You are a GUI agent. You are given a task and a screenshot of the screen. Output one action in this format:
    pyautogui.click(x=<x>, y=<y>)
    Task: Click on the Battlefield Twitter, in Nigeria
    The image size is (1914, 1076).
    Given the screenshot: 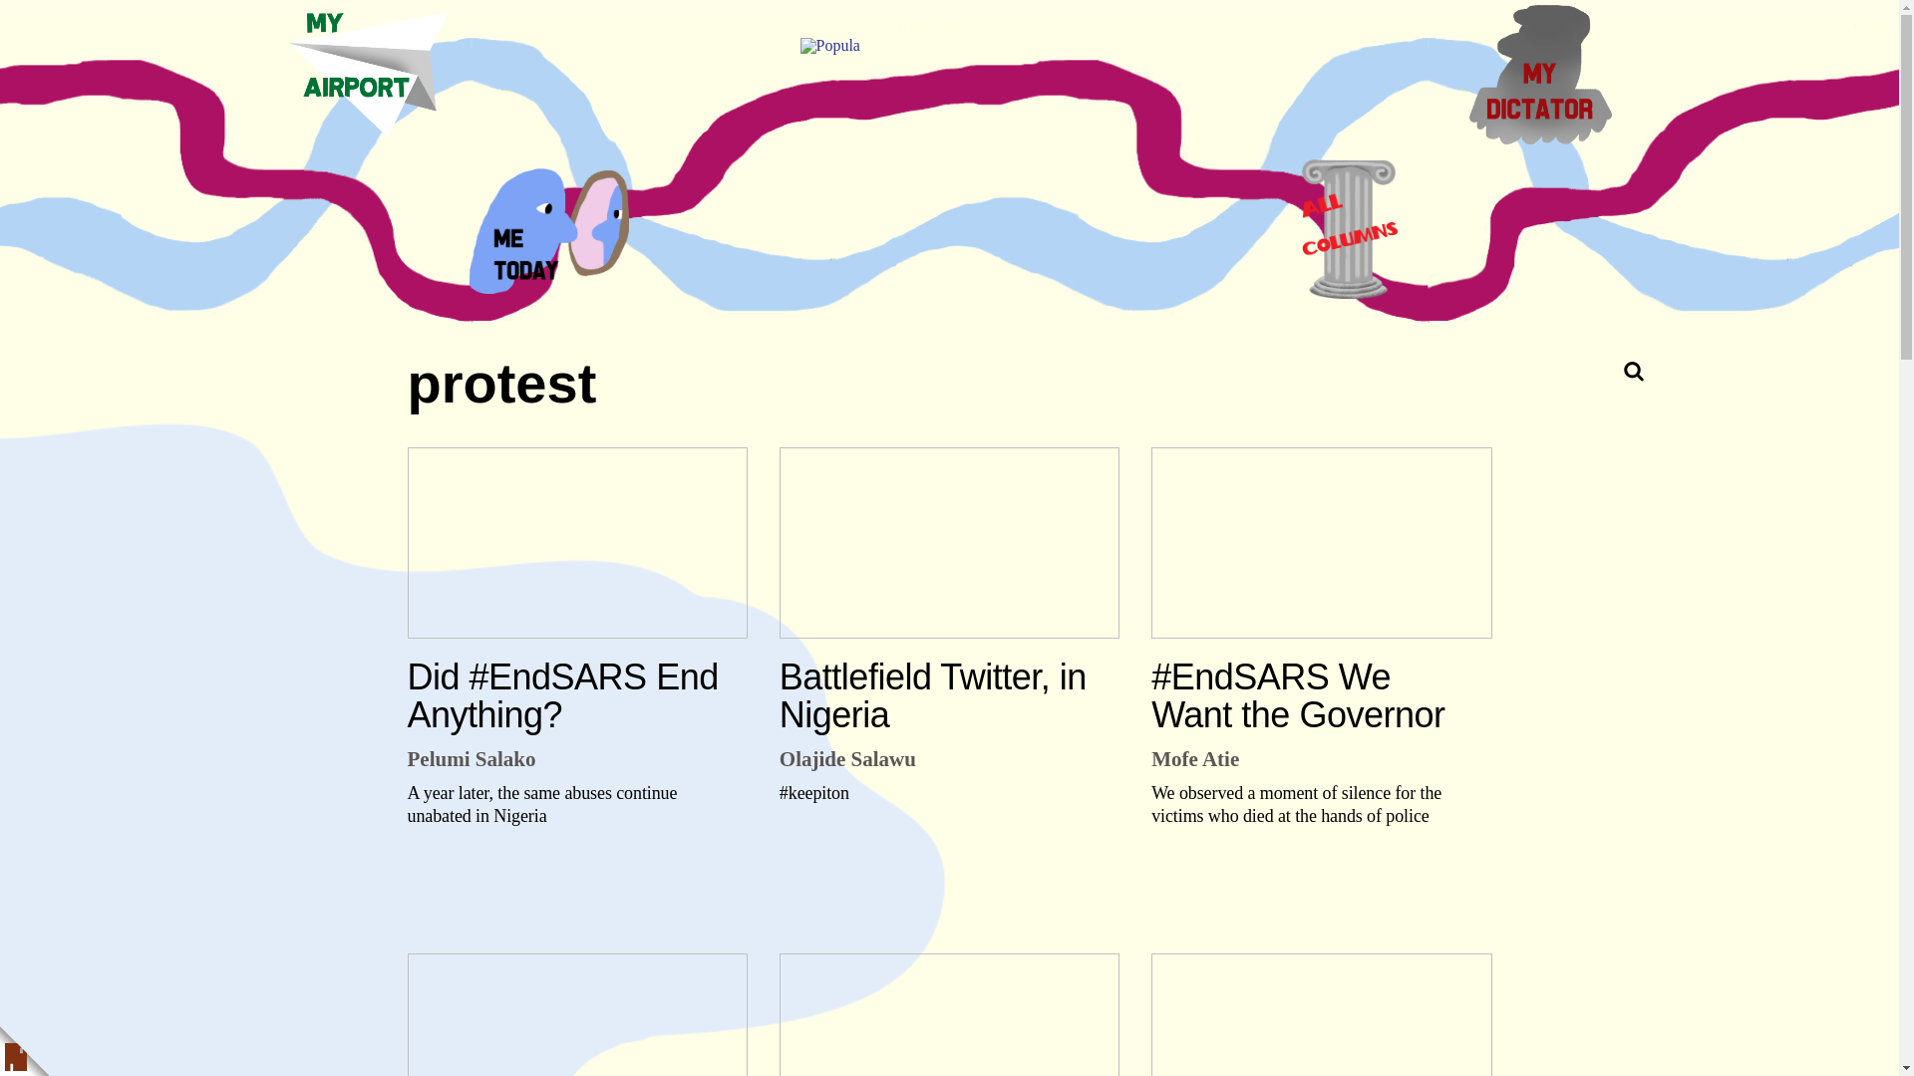 What is the action you would take?
    pyautogui.click(x=949, y=543)
    